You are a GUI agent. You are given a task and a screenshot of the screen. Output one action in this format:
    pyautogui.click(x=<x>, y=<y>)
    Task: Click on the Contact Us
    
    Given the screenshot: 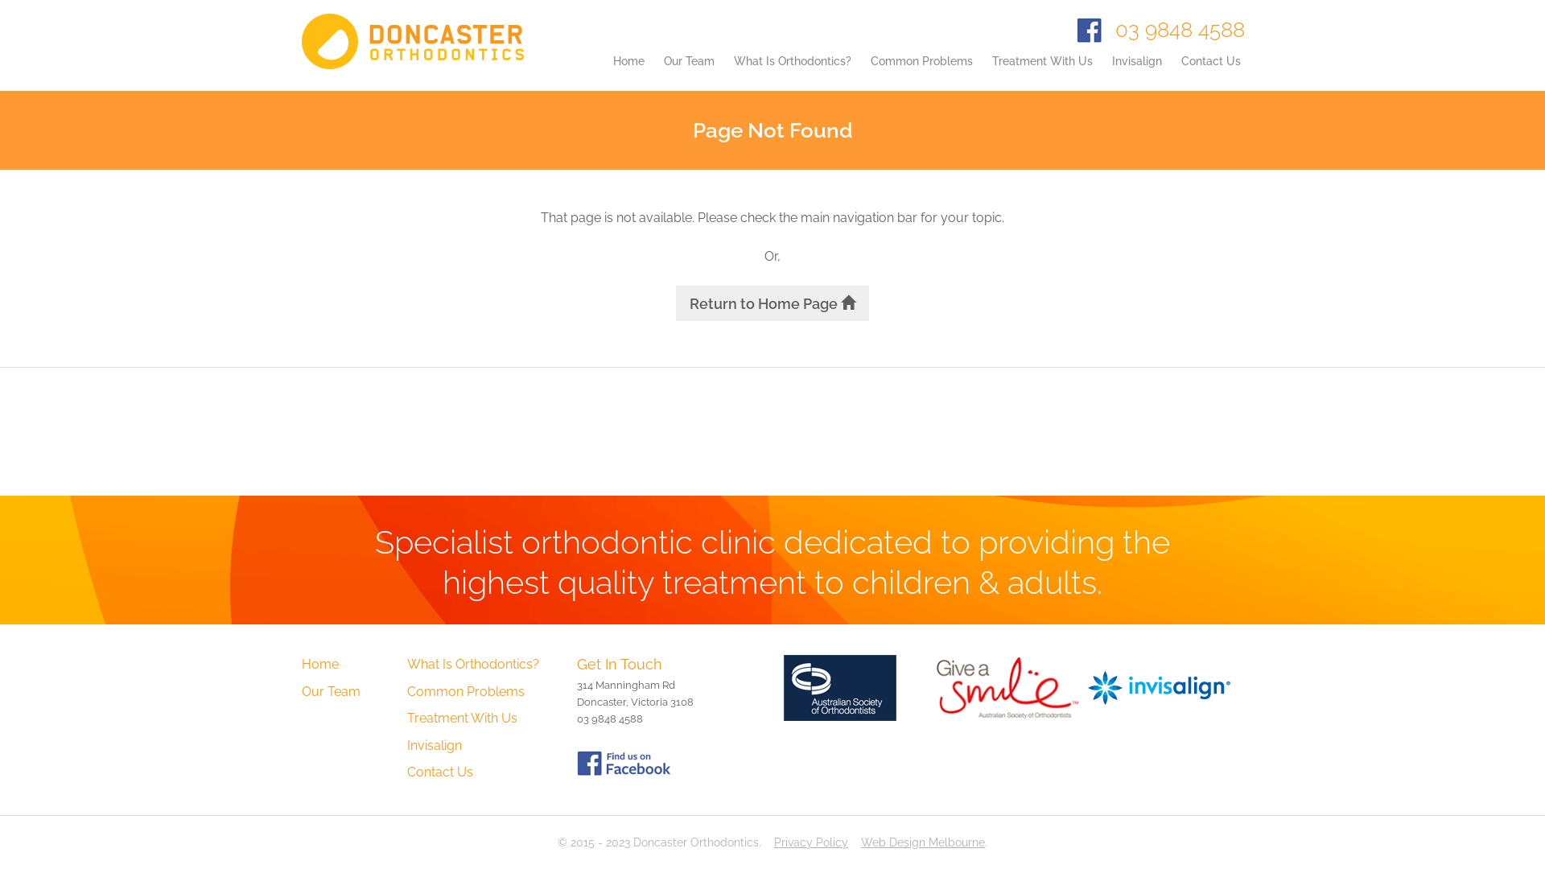 What is the action you would take?
    pyautogui.click(x=440, y=772)
    